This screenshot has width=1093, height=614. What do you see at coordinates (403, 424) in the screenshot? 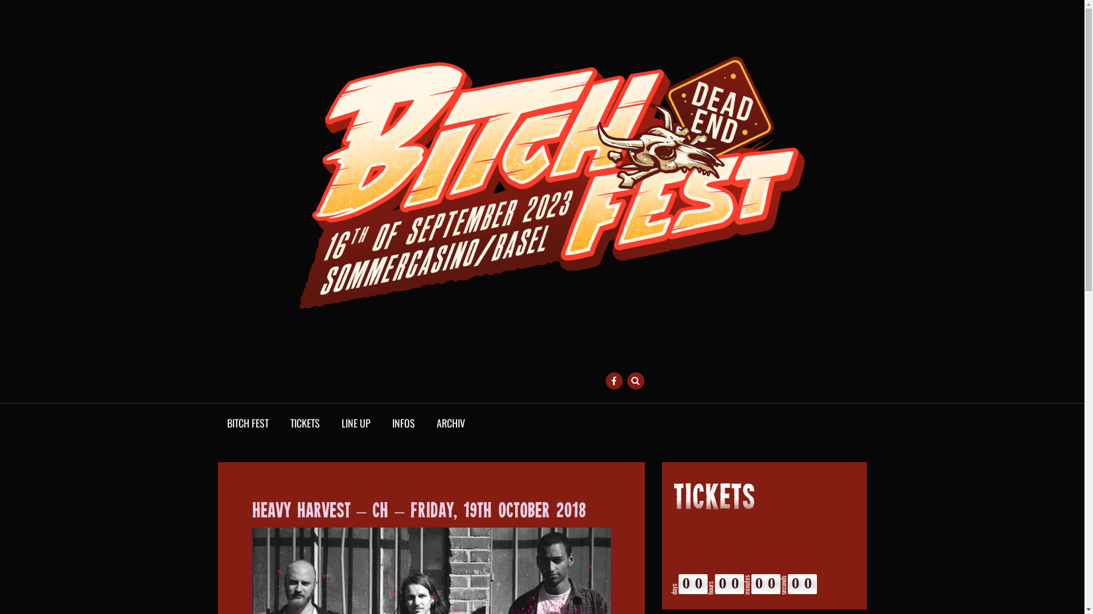
I see `INFOS` at bounding box center [403, 424].